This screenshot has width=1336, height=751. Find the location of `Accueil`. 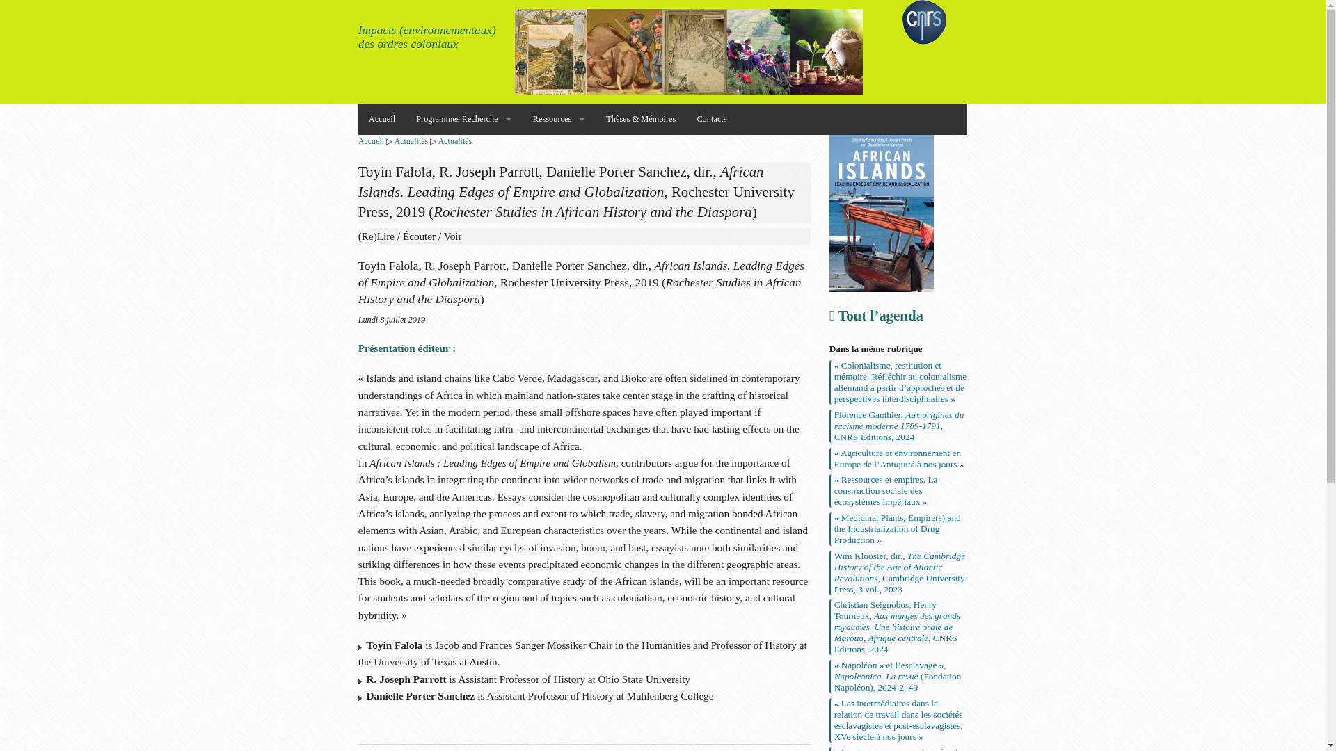

Accueil is located at coordinates (381, 120).